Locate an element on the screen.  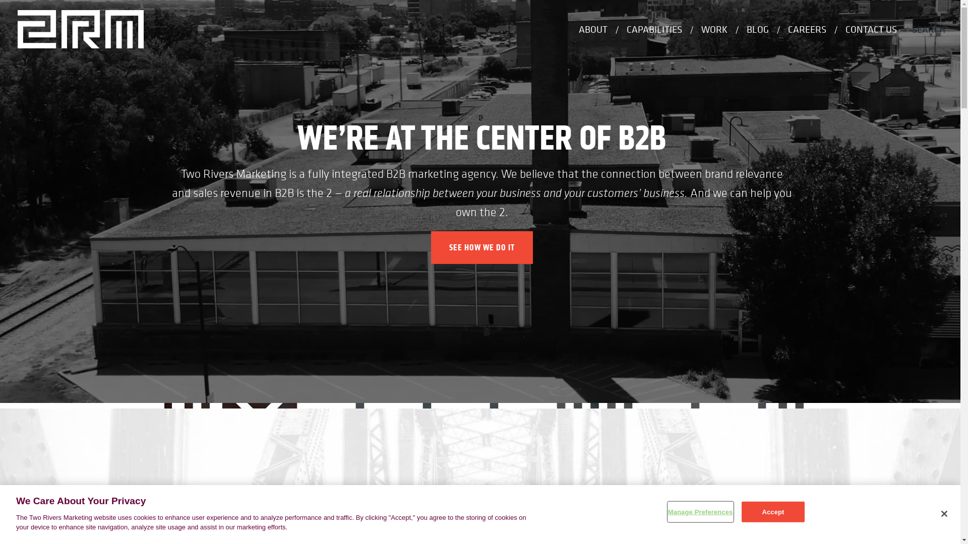
Manage Preferences is located at coordinates (701, 512).